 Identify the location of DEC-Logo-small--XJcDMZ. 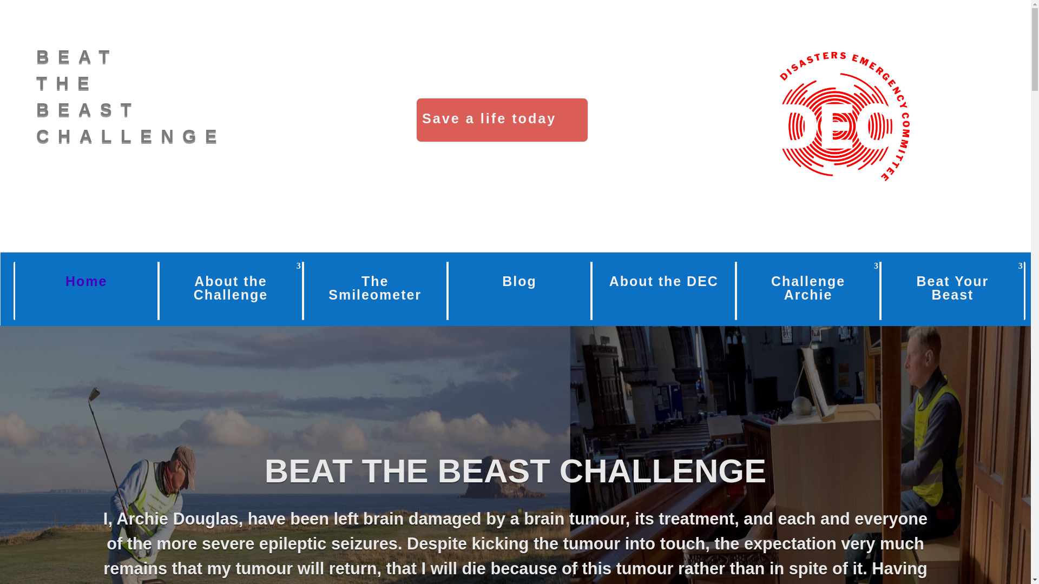
(131, 96).